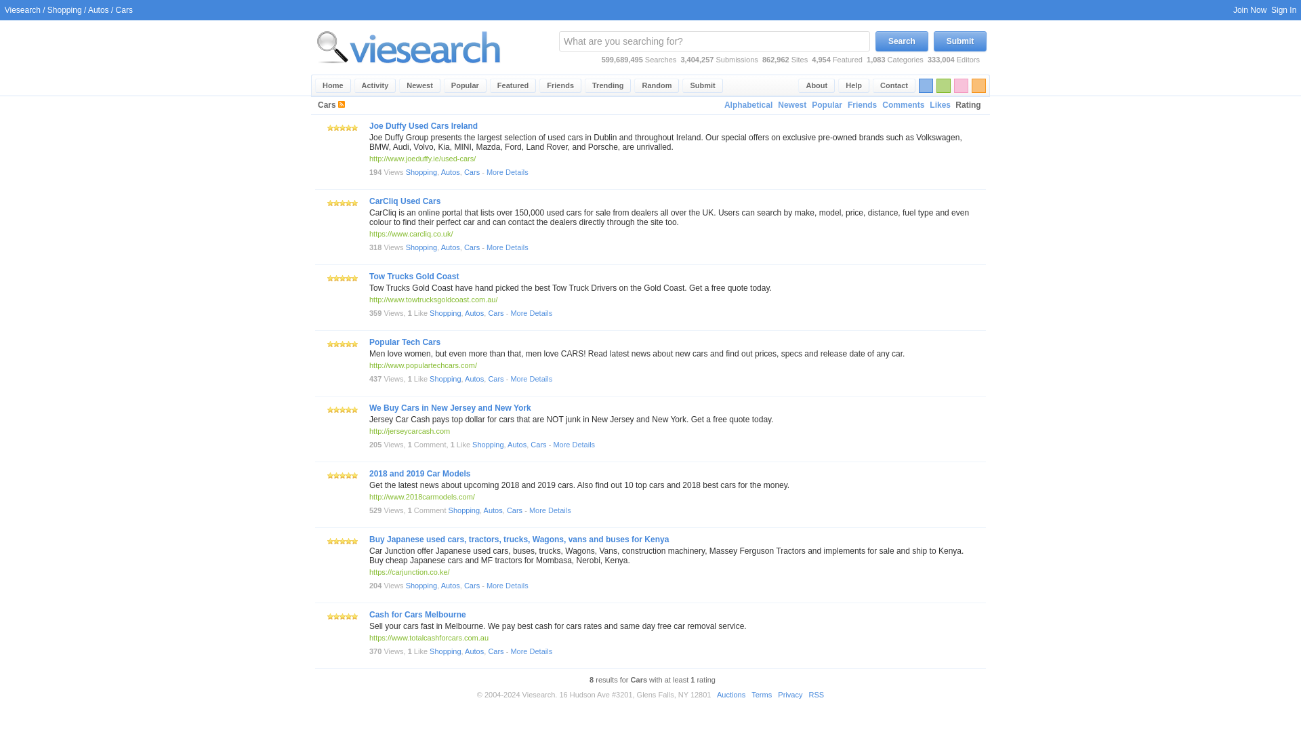 Image resolution: width=1301 pixels, height=732 pixels. Describe the element at coordinates (827, 105) in the screenshot. I see `Popular` at that location.